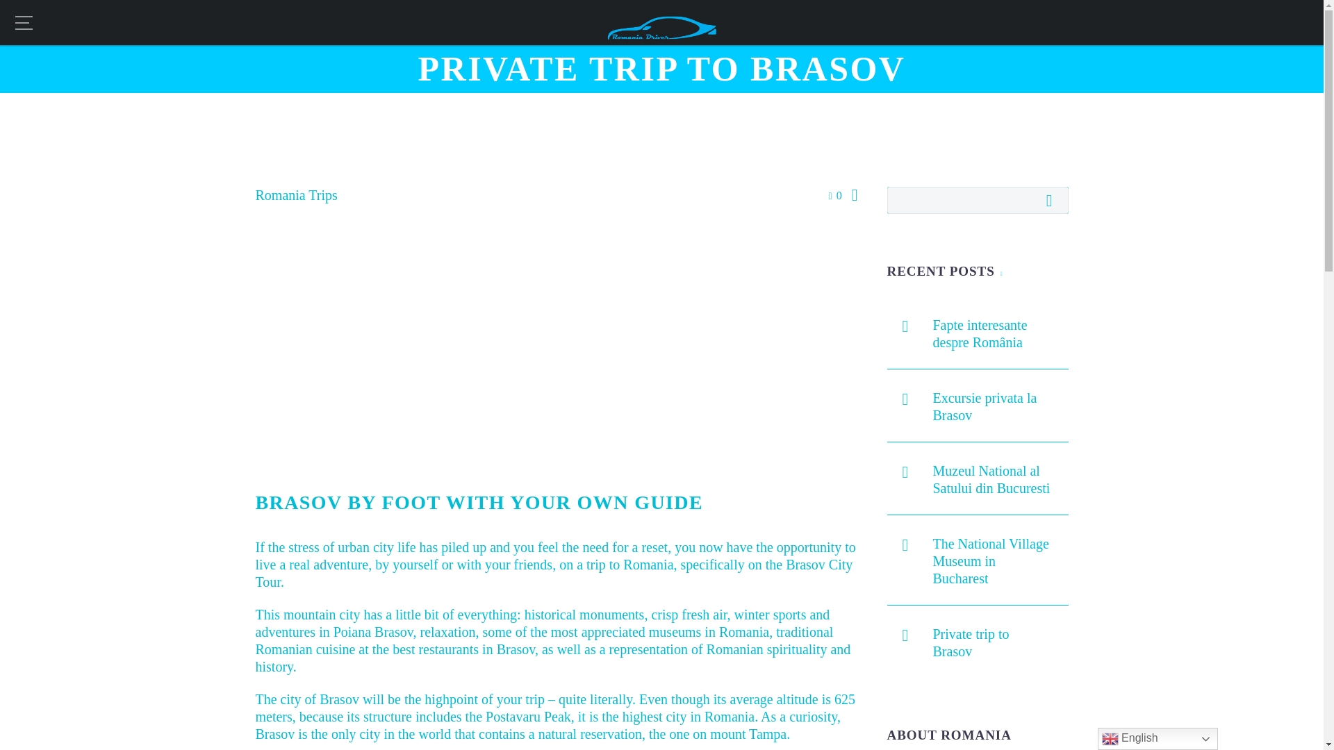 This screenshot has width=1334, height=750. I want to click on Romania Trips, so click(296, 194).